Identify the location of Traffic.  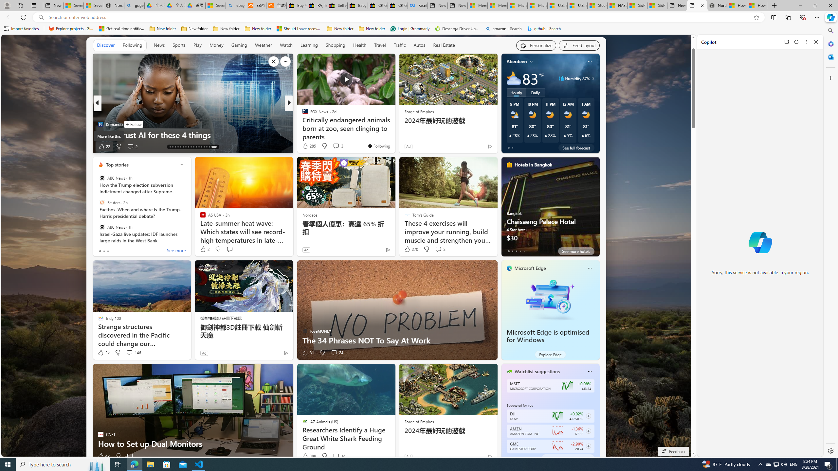
(399, 45).